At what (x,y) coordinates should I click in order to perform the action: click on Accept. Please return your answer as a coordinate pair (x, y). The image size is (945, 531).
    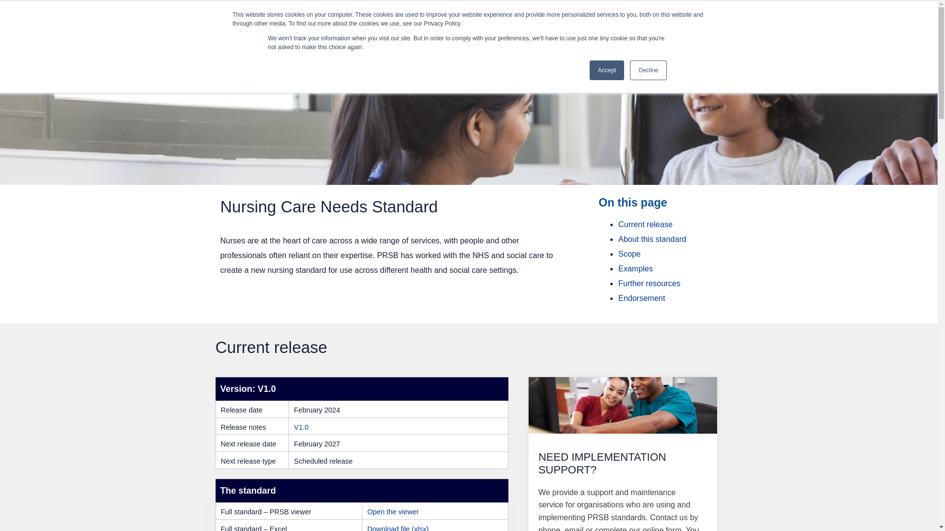
    Looking at the image, I should click on (607, 70).